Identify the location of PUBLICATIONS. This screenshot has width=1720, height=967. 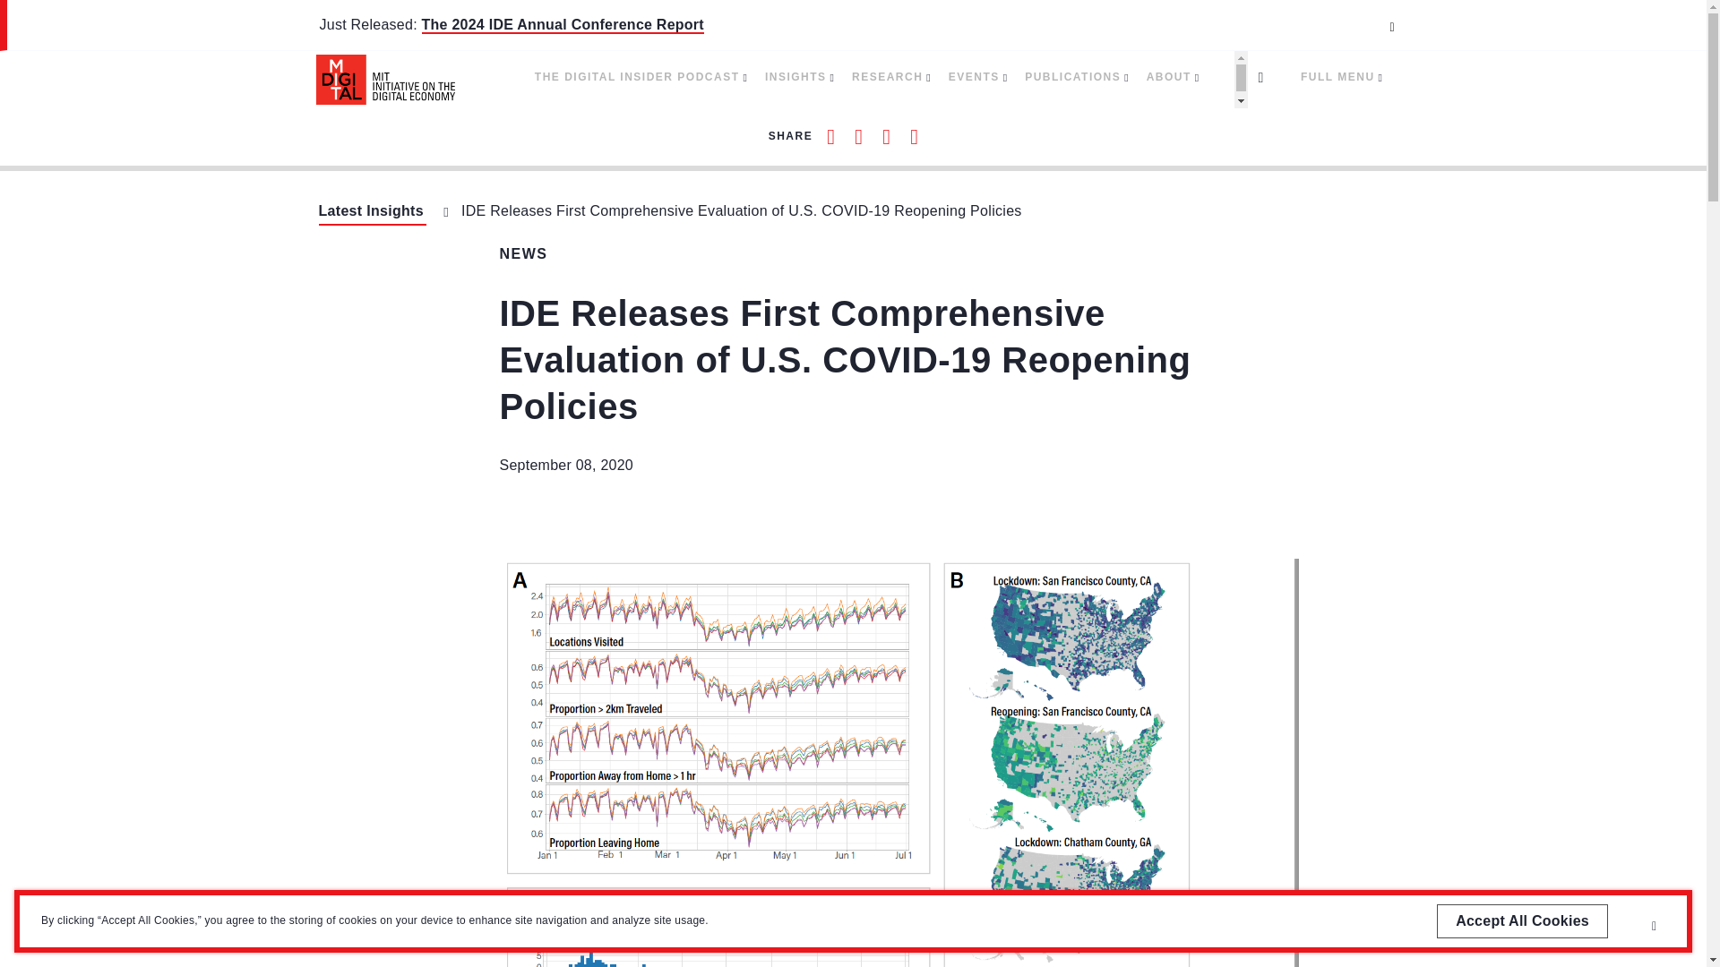
(1077, 77).